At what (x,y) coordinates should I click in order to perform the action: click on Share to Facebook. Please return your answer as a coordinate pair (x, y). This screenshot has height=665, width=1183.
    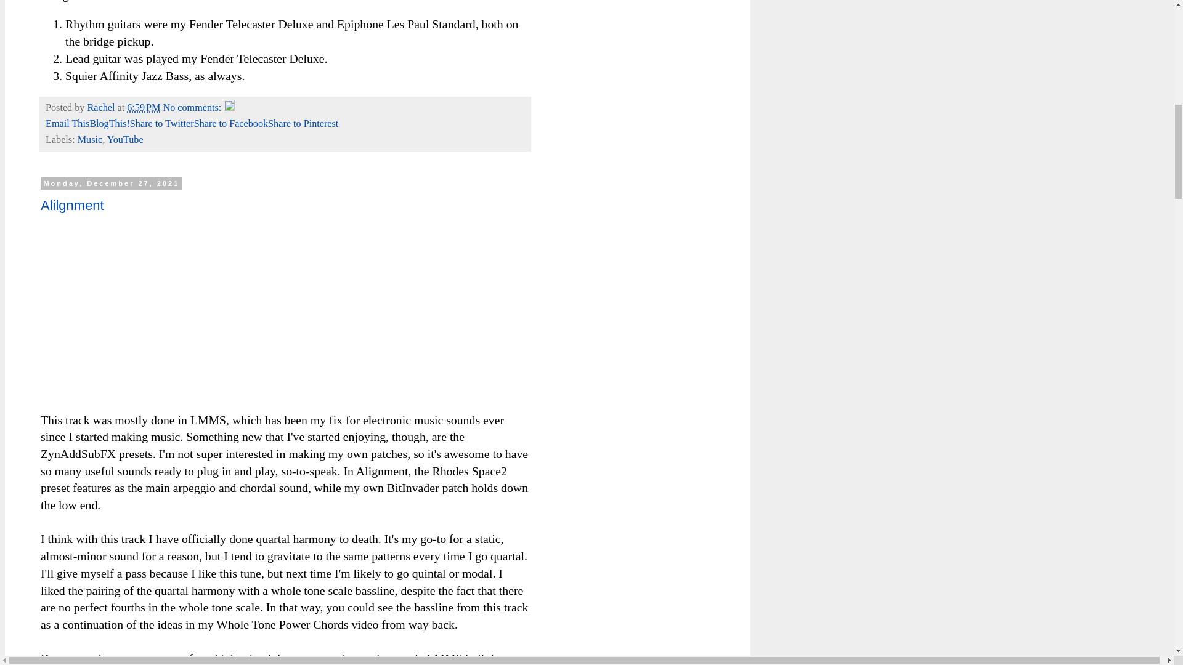
    Looking at the image, I should click on (230, 123).